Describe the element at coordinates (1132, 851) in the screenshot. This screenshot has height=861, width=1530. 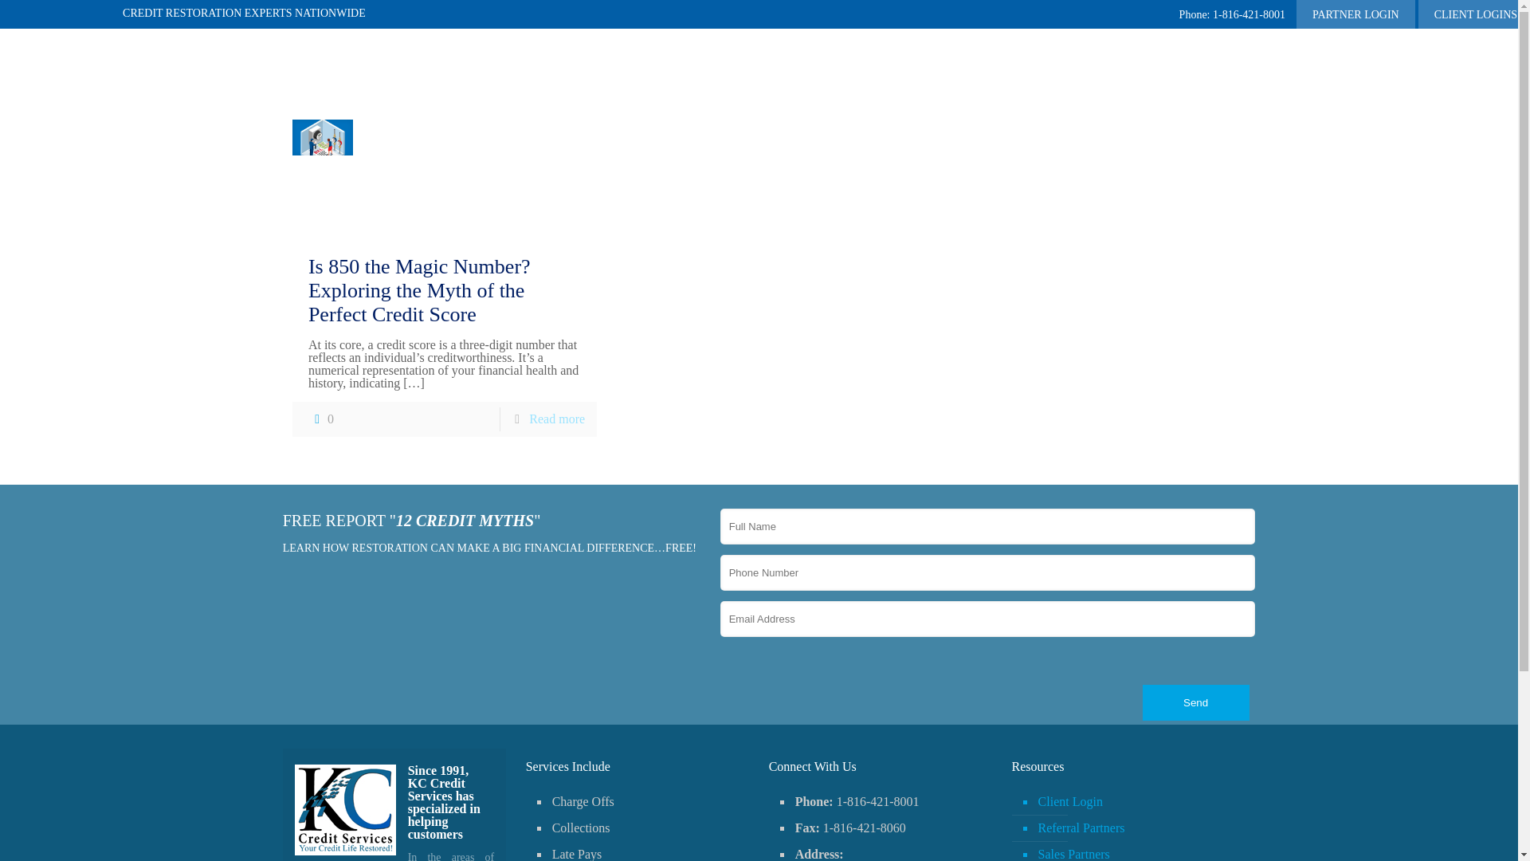
I see `Sales Partners` at that location.